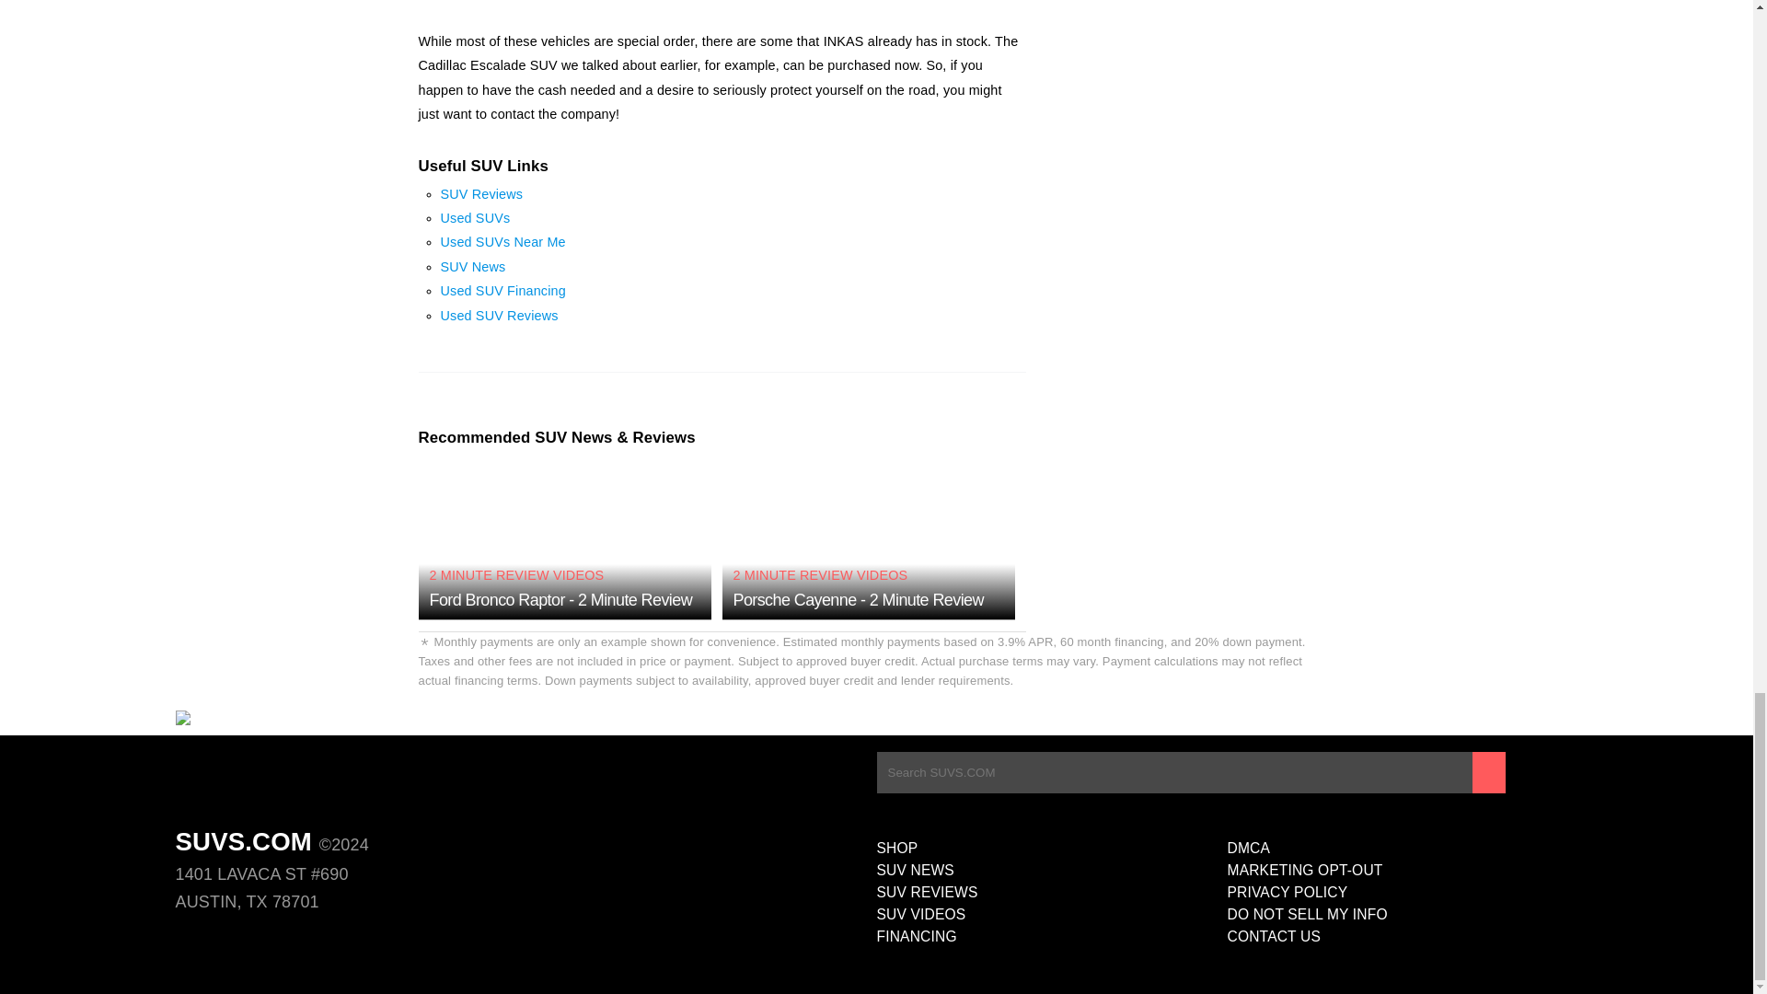 The height and width of the screenshot is (994, 1767). Describe the element at coordinates (502, 291) in the screenshot. I see `Used SUV Financing` at that location.